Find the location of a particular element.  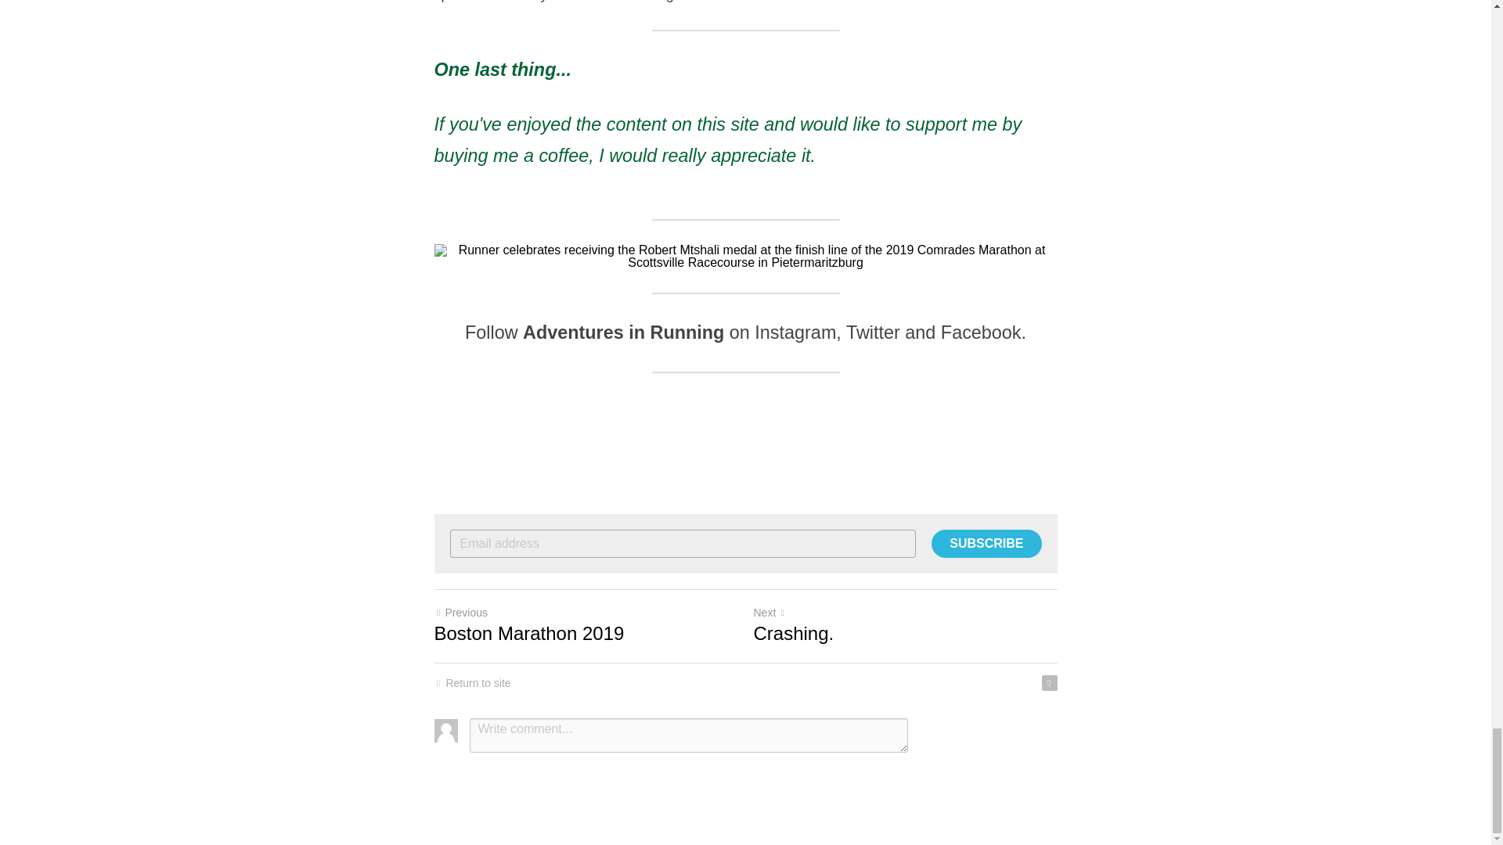

Crashing. is located at coordinates (793, 634).